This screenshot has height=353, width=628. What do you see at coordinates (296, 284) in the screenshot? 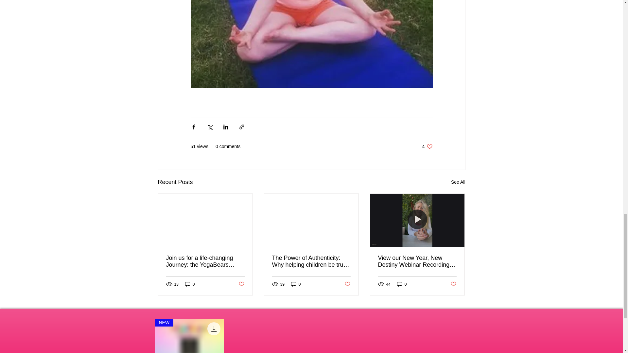
I see `0` at bounding box center [296, 284].